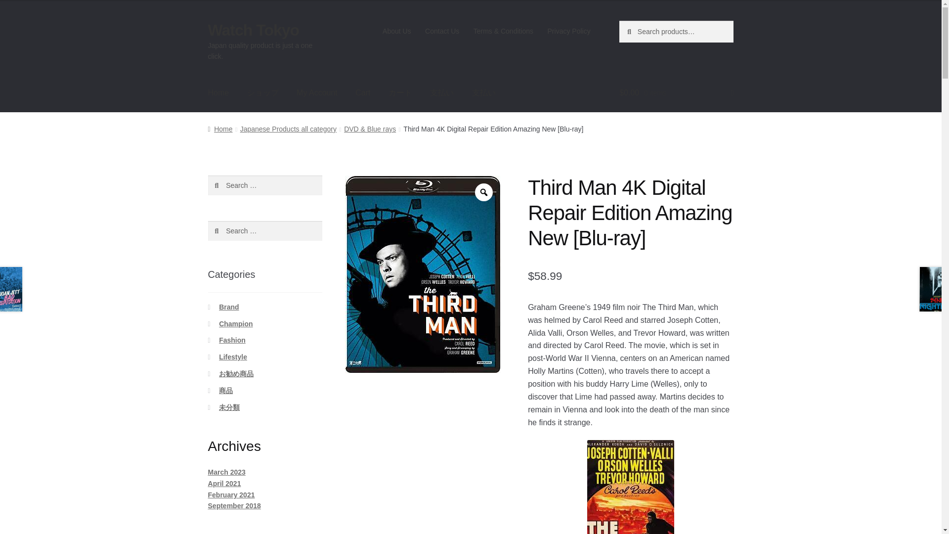  What do you see at coordinates (676, 93) in the screenshot?
I see `View your shopping basket` at bounding box center [676, 93].